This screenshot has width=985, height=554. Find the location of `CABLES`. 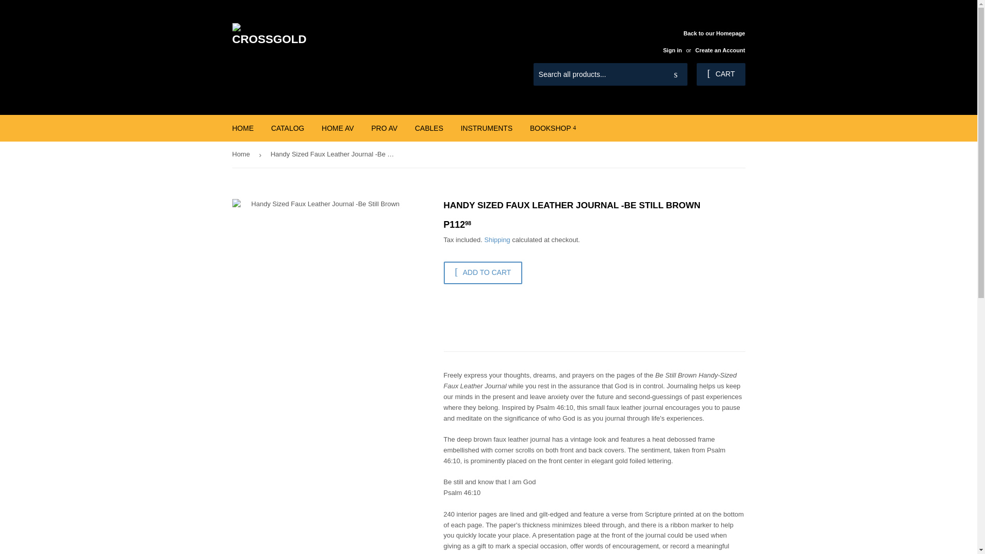

CABLES is located at coordinates (429, 128).